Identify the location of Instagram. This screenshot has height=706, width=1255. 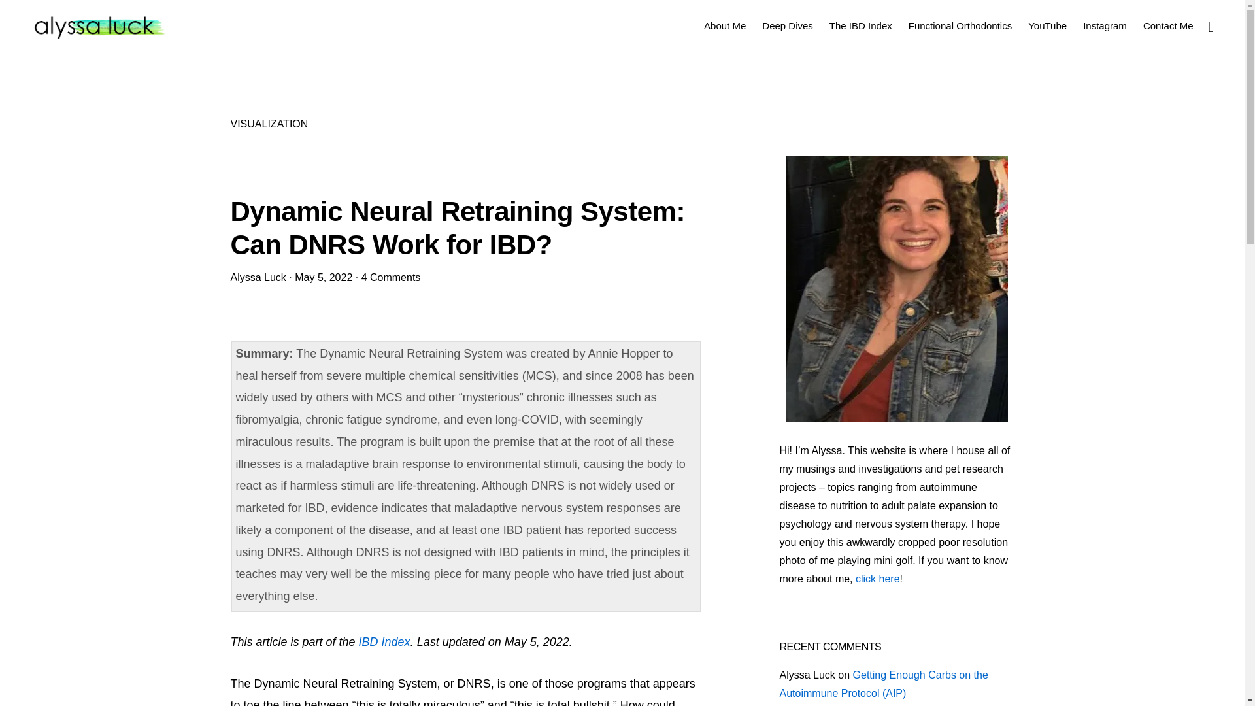
(1105, 25).